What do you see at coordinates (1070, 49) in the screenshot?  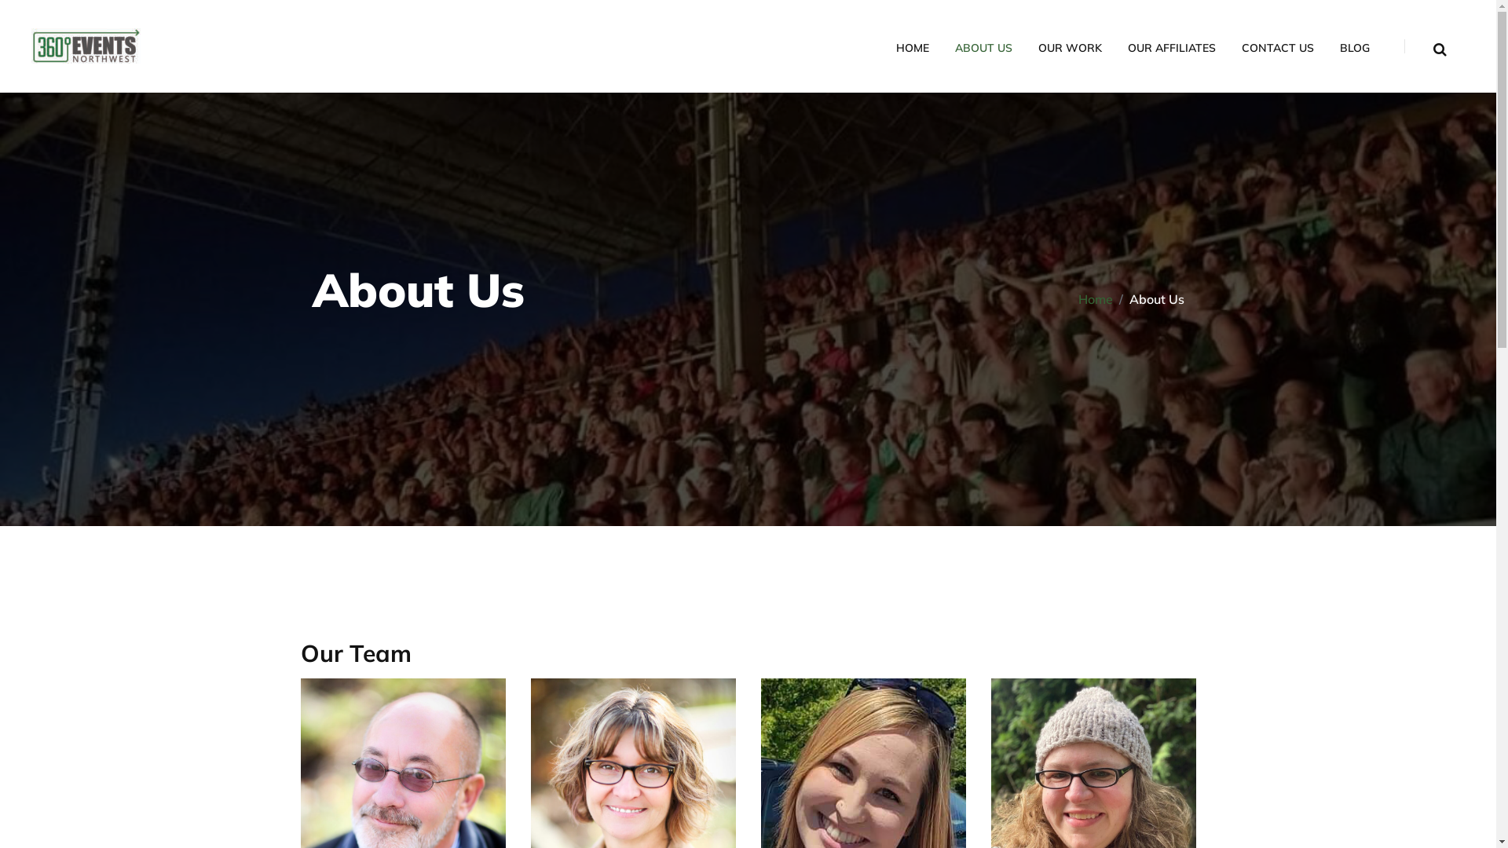 I see `OUR WORK` at bounding box center [1070, 49].